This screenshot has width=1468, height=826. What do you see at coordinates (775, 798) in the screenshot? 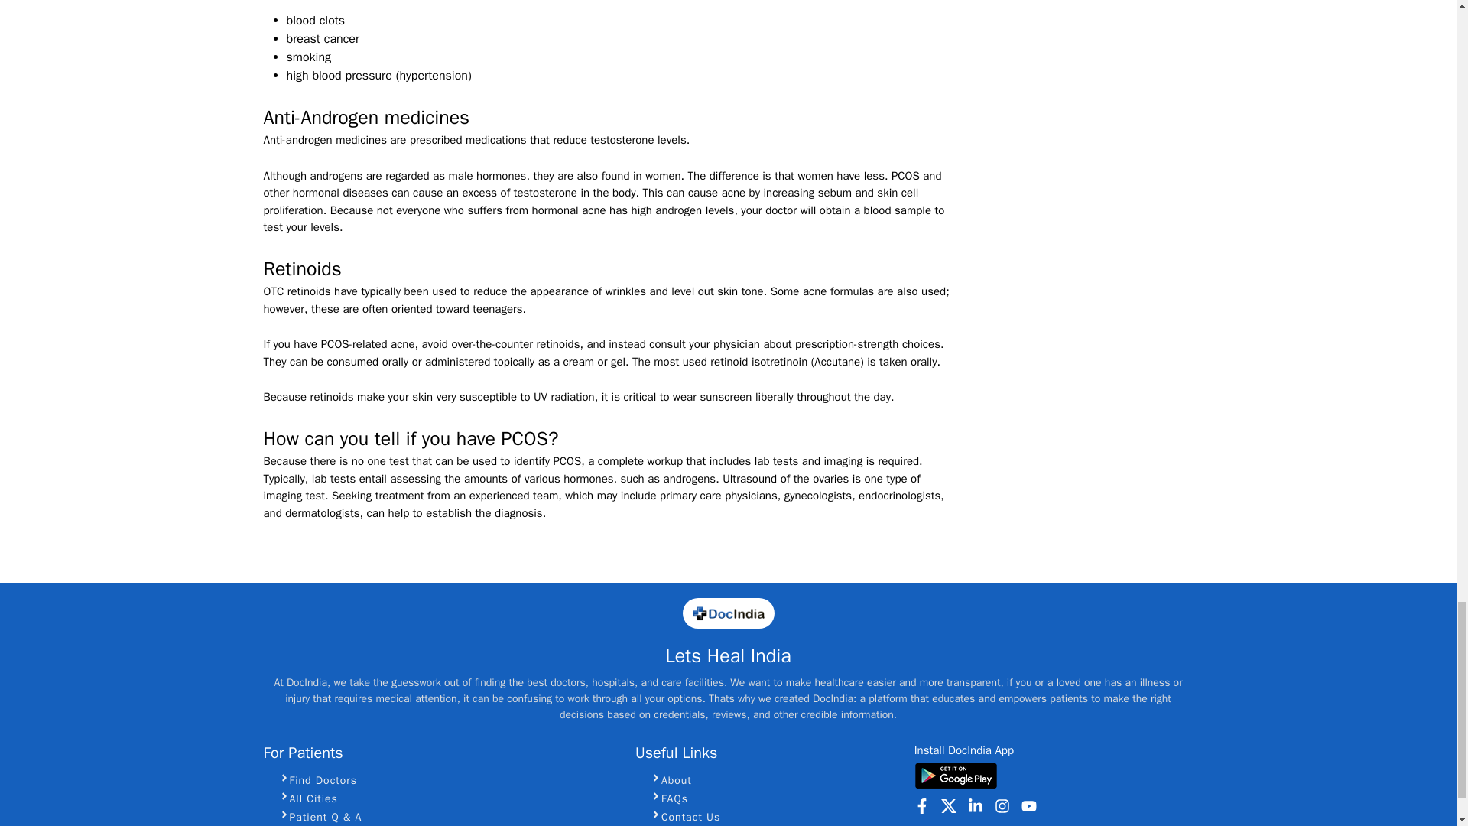
I see `FAQs` at bounding box center [775, 798].